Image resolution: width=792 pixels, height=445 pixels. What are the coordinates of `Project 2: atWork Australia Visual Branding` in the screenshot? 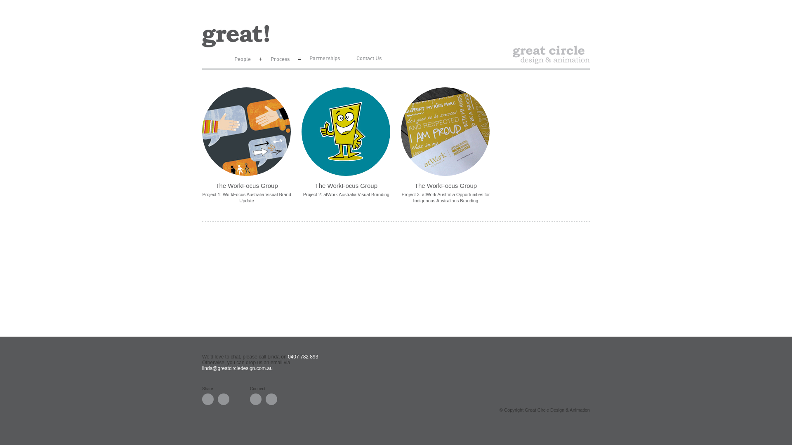 It's located at (346, 194).